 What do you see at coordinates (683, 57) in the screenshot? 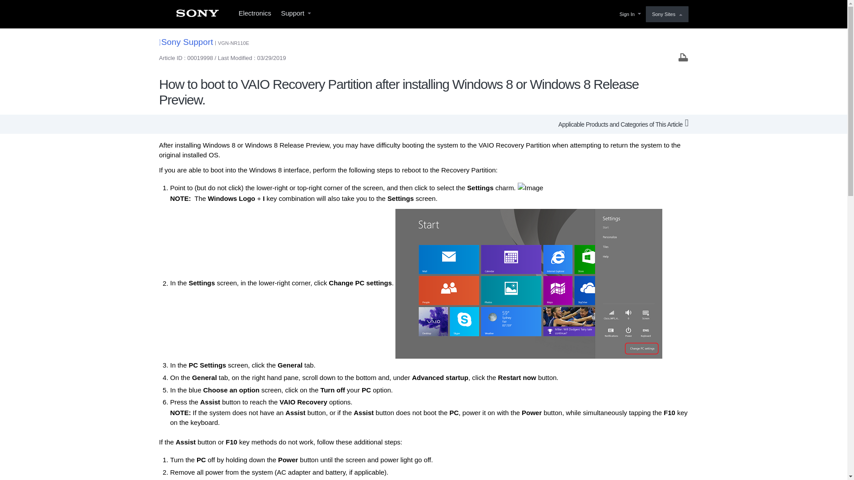
I see `Print` at bounding box center [683, 57].